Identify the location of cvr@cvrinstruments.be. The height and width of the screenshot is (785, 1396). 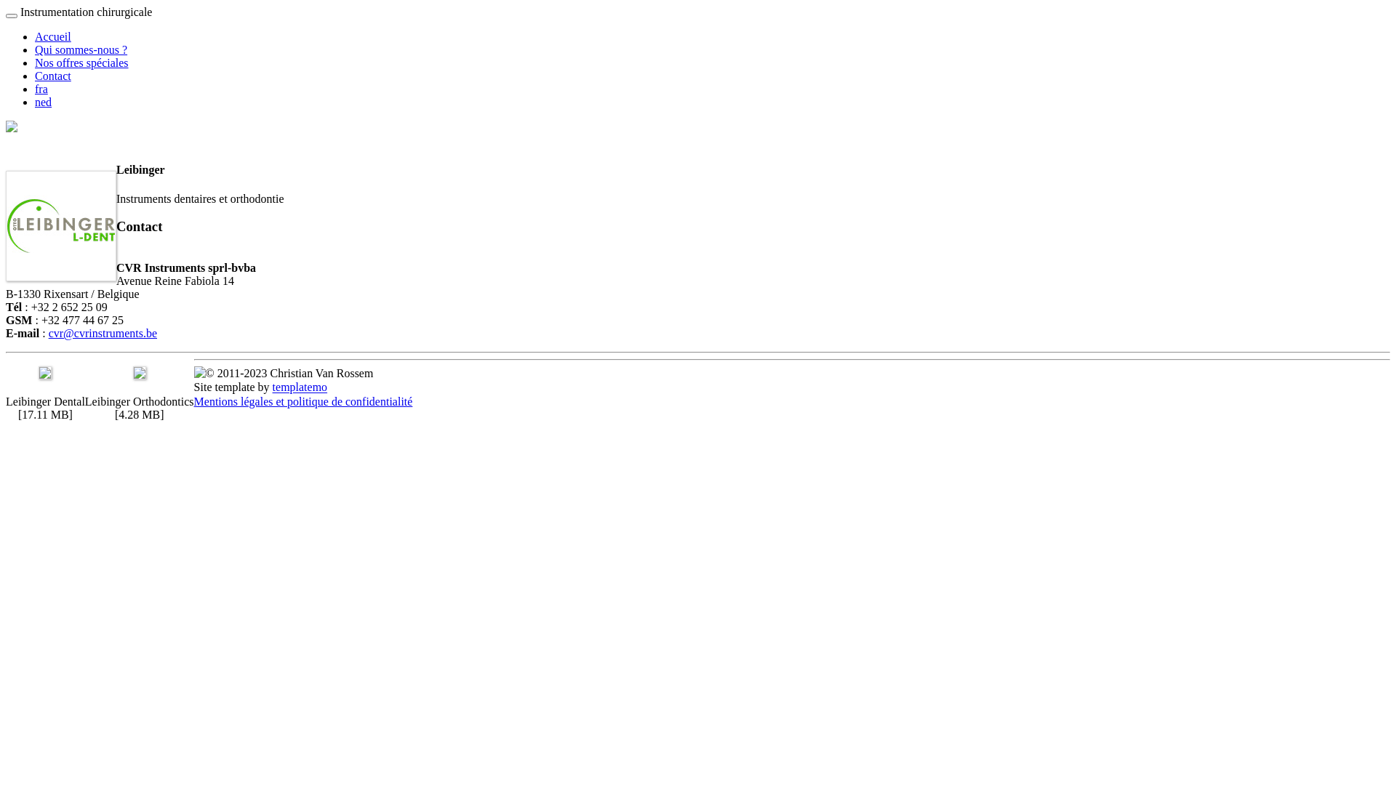
(103, 333).